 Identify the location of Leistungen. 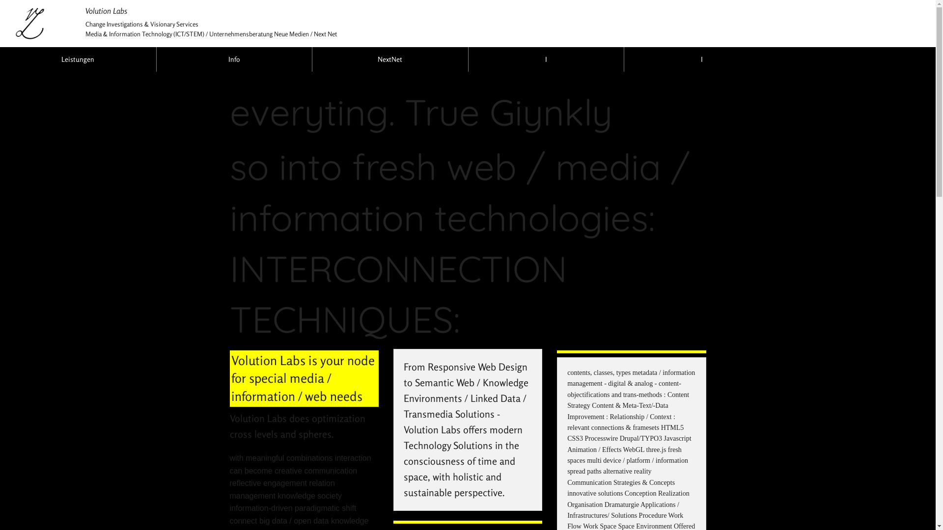
(78, 59).